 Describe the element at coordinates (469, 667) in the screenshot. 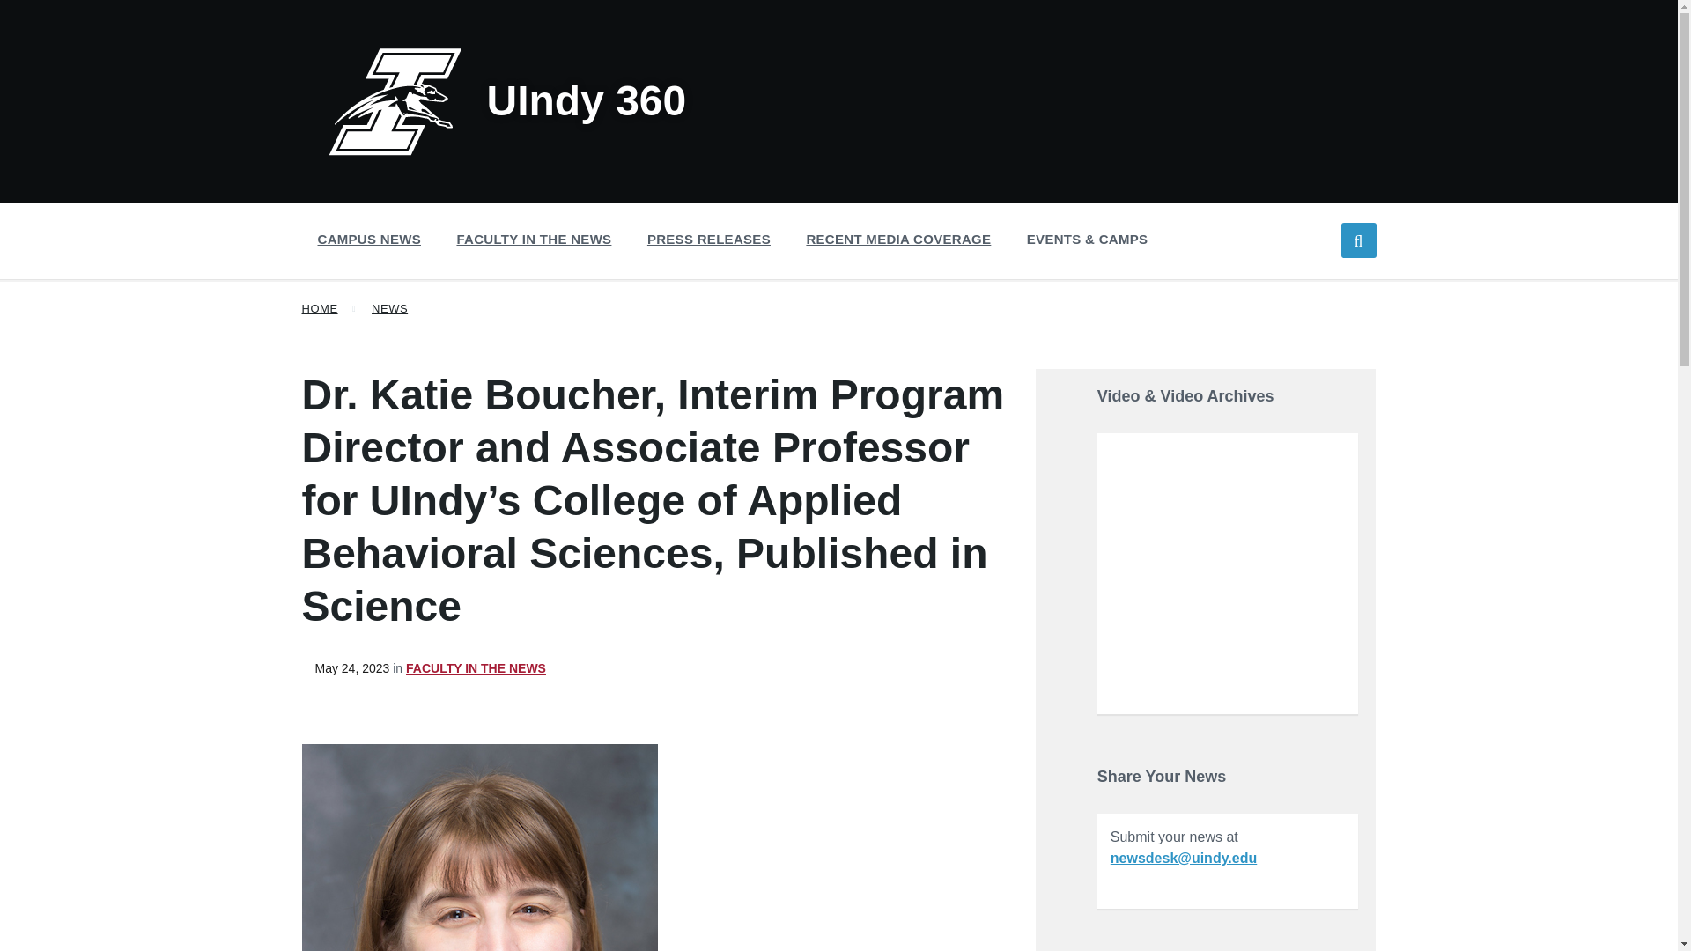

I see `Category` at that location.